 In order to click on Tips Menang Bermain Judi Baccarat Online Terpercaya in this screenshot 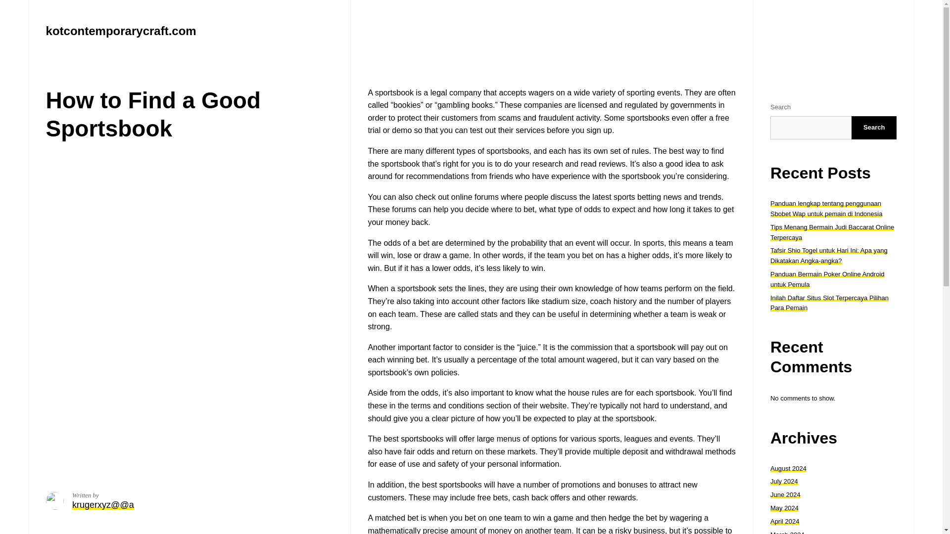, I will do `click(832, 232)`.